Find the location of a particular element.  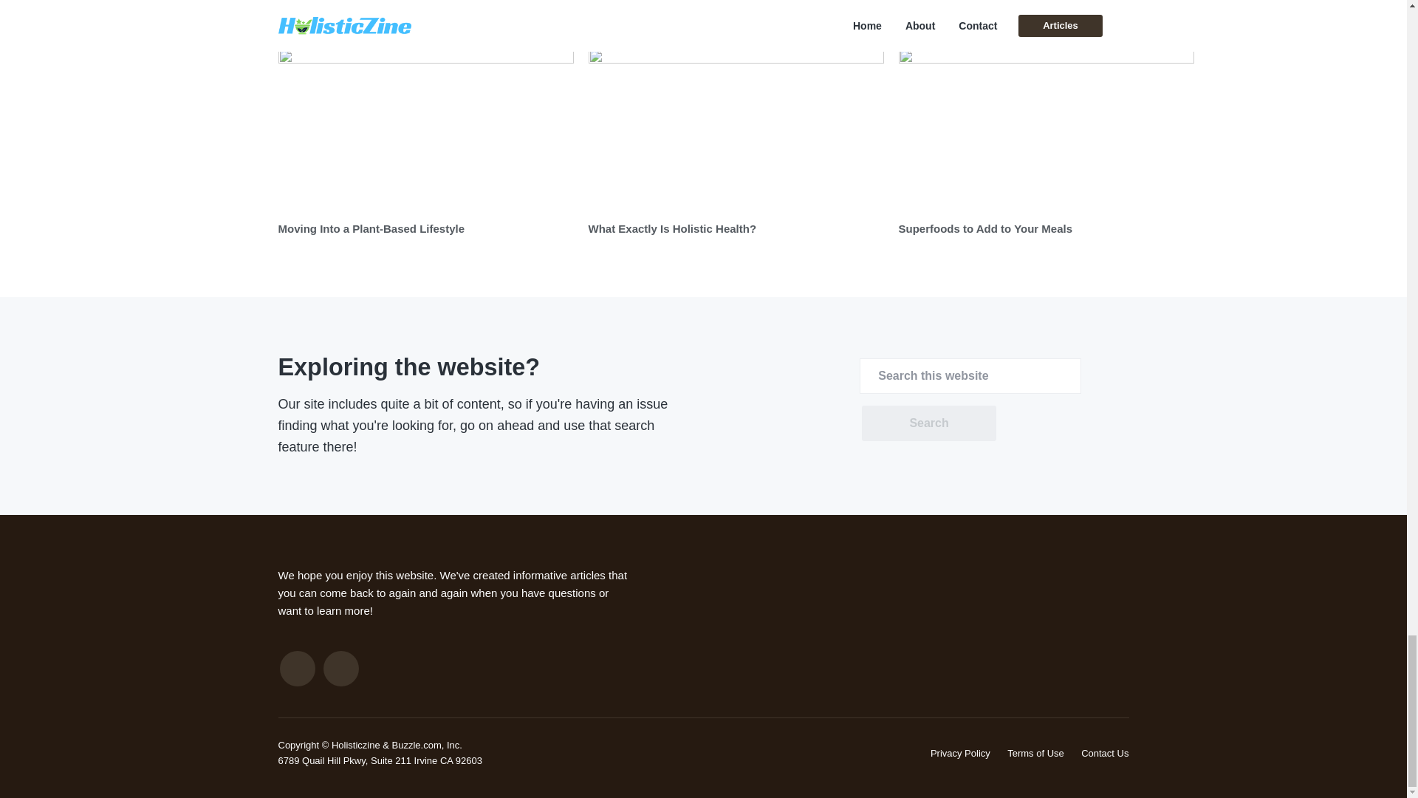

Permanent Link to What Exactly Is Holistic Health? is located at coordinates (736, 130).